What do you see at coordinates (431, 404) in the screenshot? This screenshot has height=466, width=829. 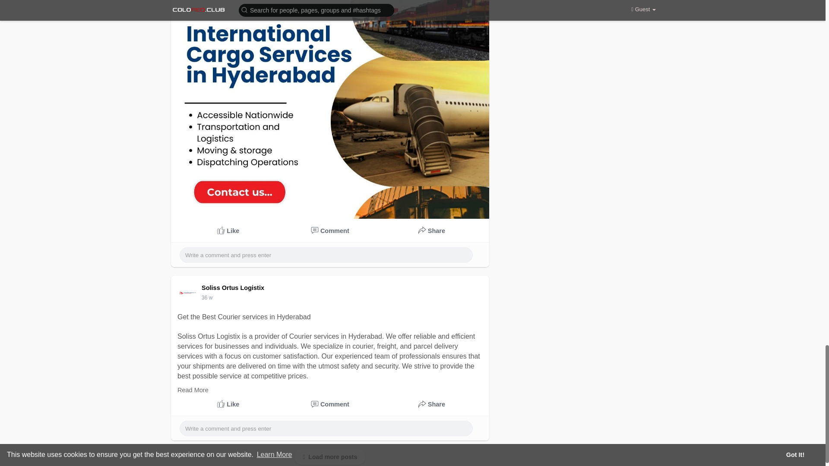 I see `Share` at bounding box center [431, 404].